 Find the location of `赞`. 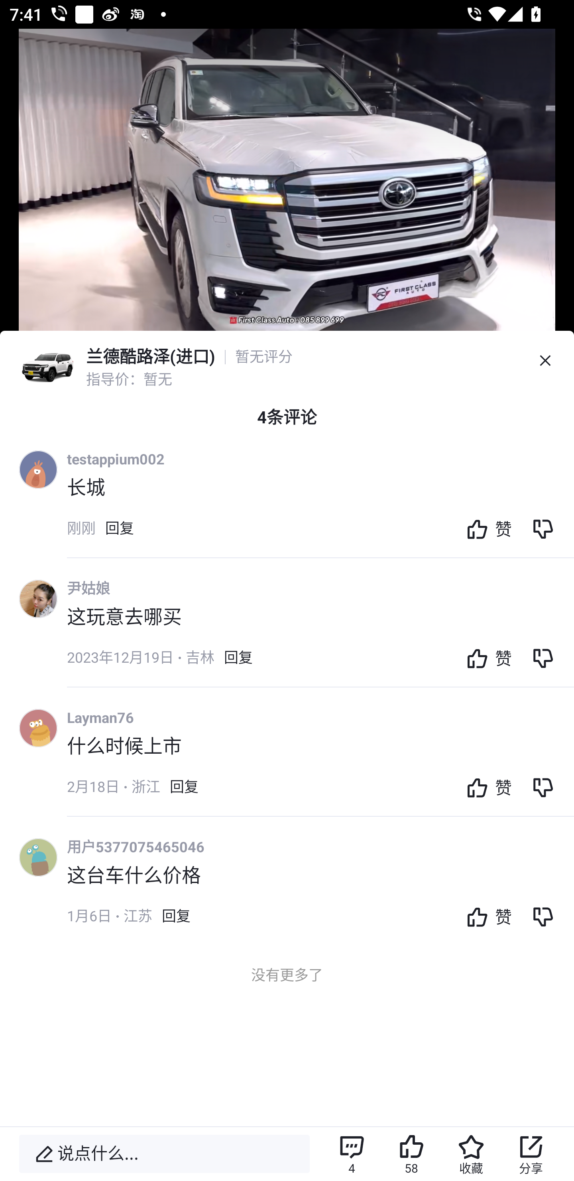

赞 is located at coordinates (486, 916).